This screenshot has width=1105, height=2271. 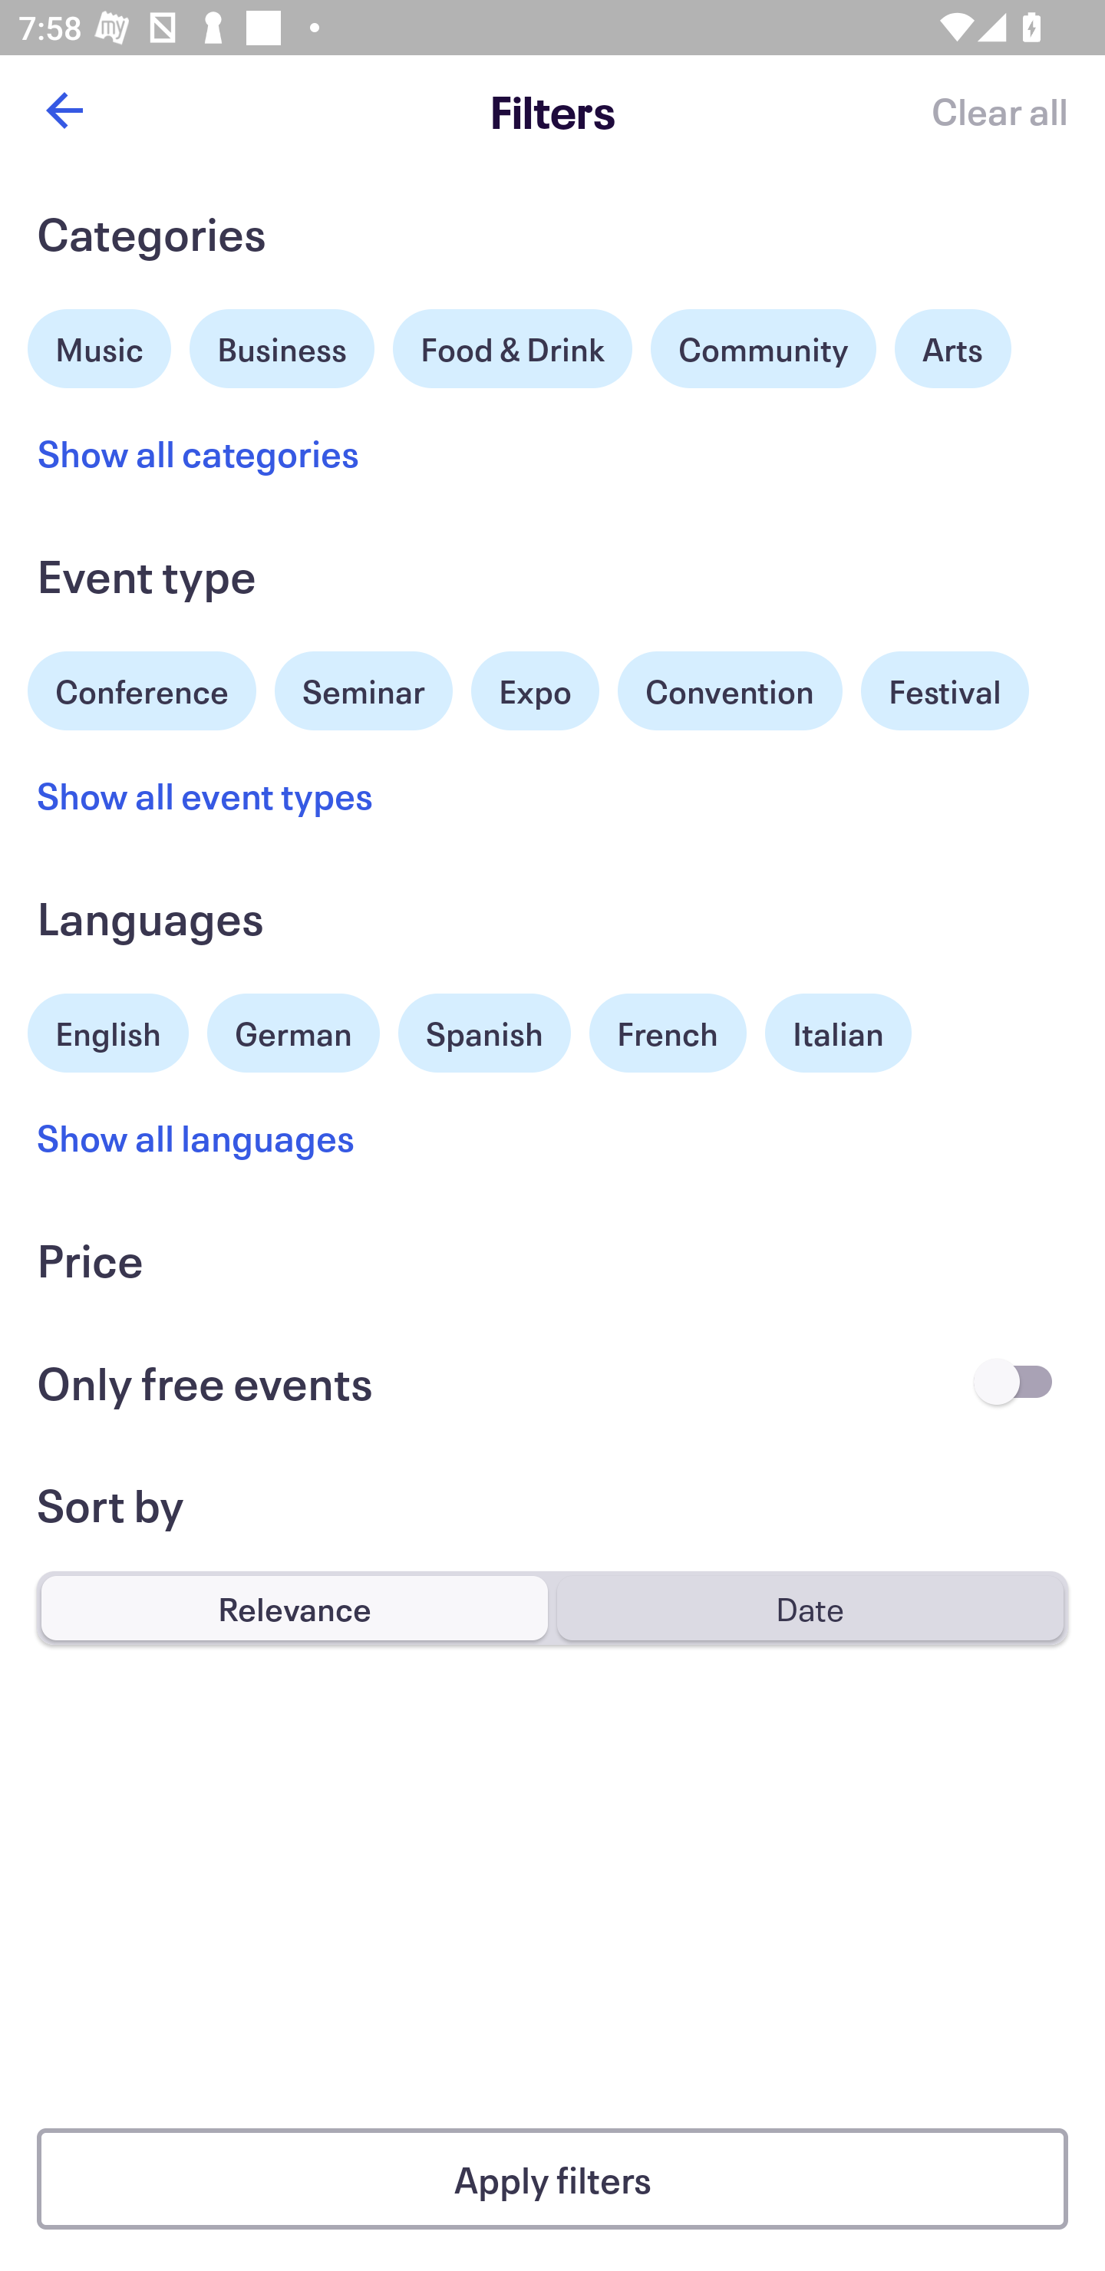 I want to click on Back button, so click(x=64, y=110).